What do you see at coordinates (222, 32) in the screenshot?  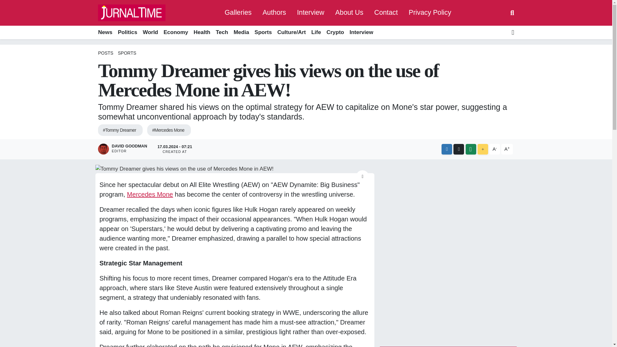 I see `Tech` at bounding box center [222, 32].